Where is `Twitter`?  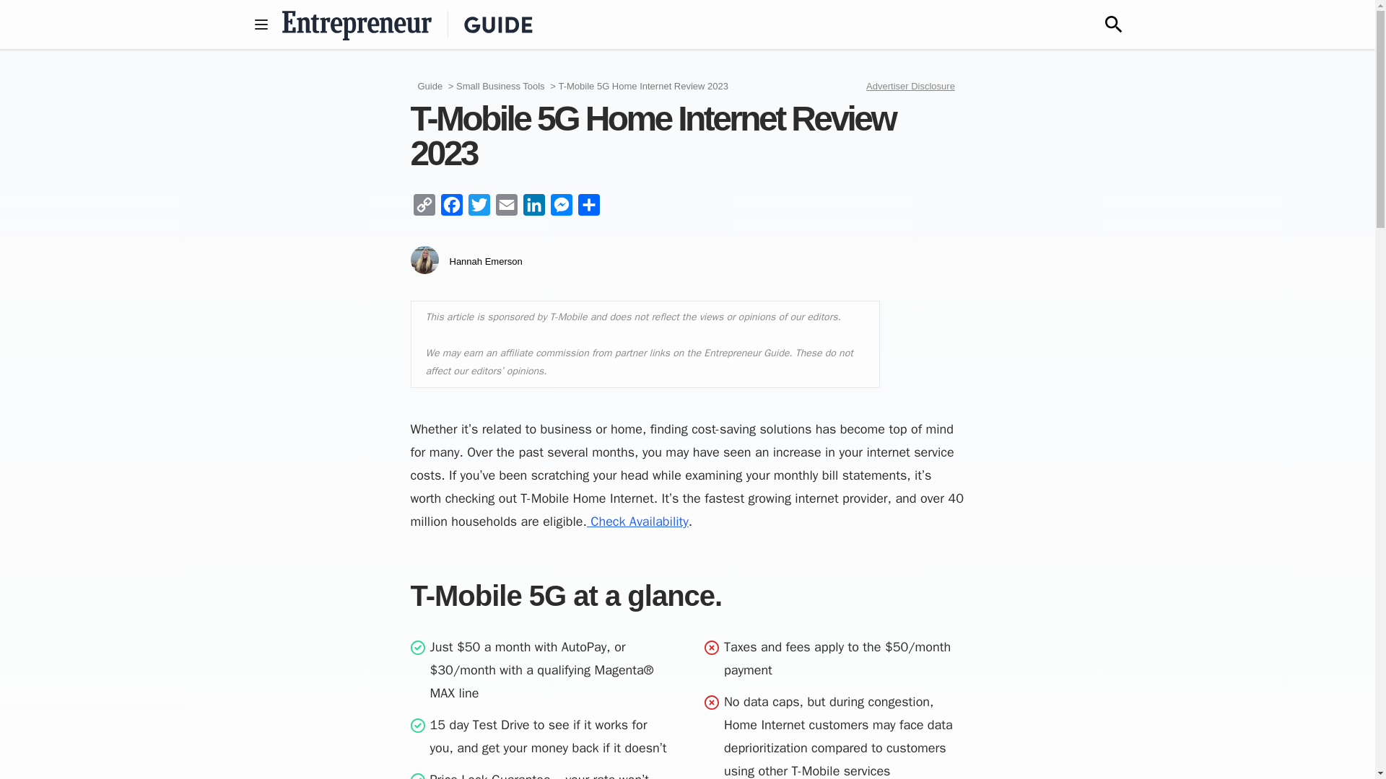 Twitter is located at coordinates (478, 208).